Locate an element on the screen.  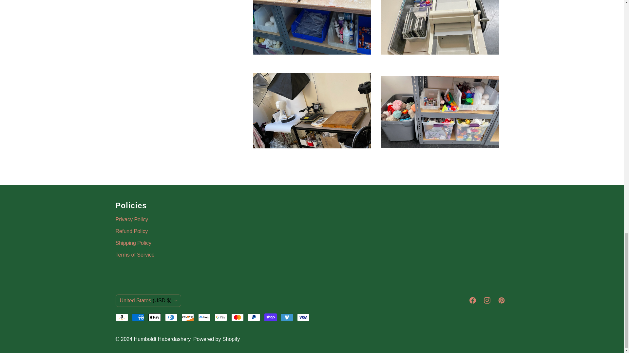
Apple Pay is located at coordinates (155, 317).